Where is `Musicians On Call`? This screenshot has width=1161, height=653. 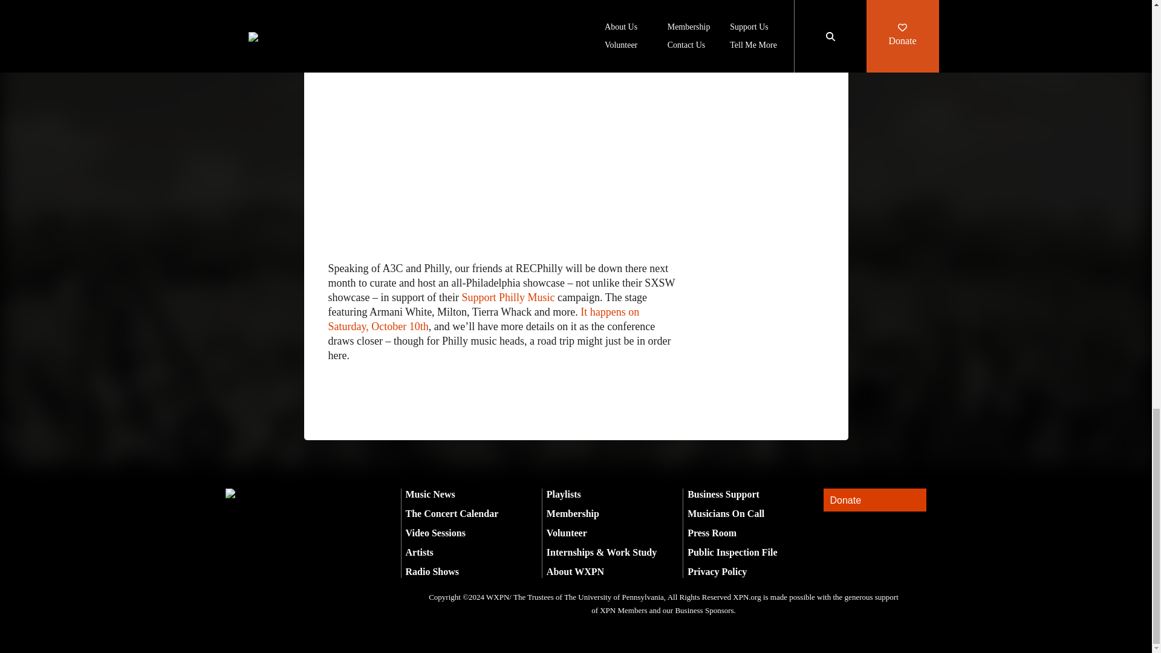
Musicians On Call is located at coordinates (726, 513).